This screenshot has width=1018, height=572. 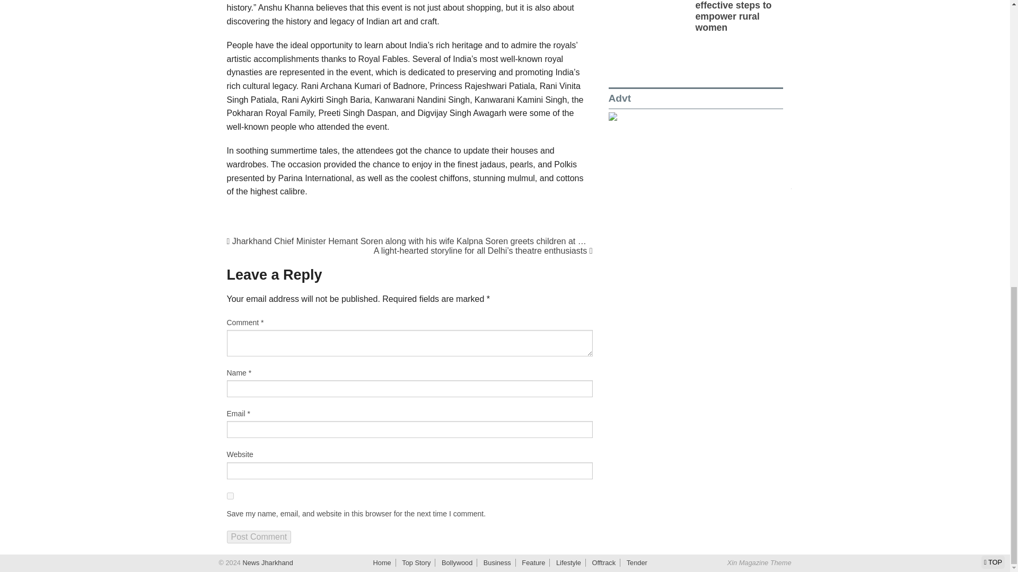 What do you see at coordinates (230, 496) in the screenshot?
I see `yes` at bounding box center [230, 496].